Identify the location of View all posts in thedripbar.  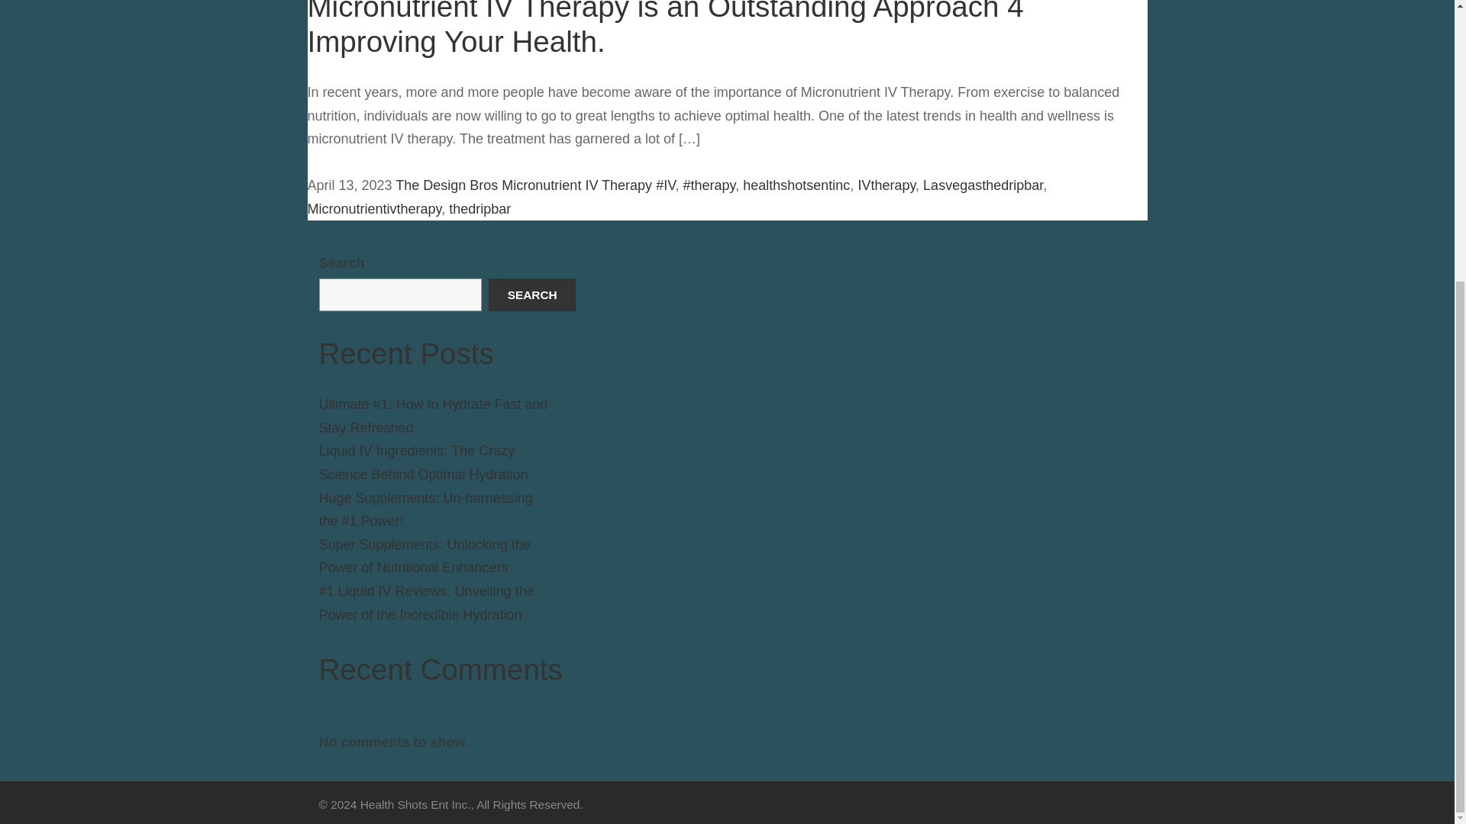
(480, 209).